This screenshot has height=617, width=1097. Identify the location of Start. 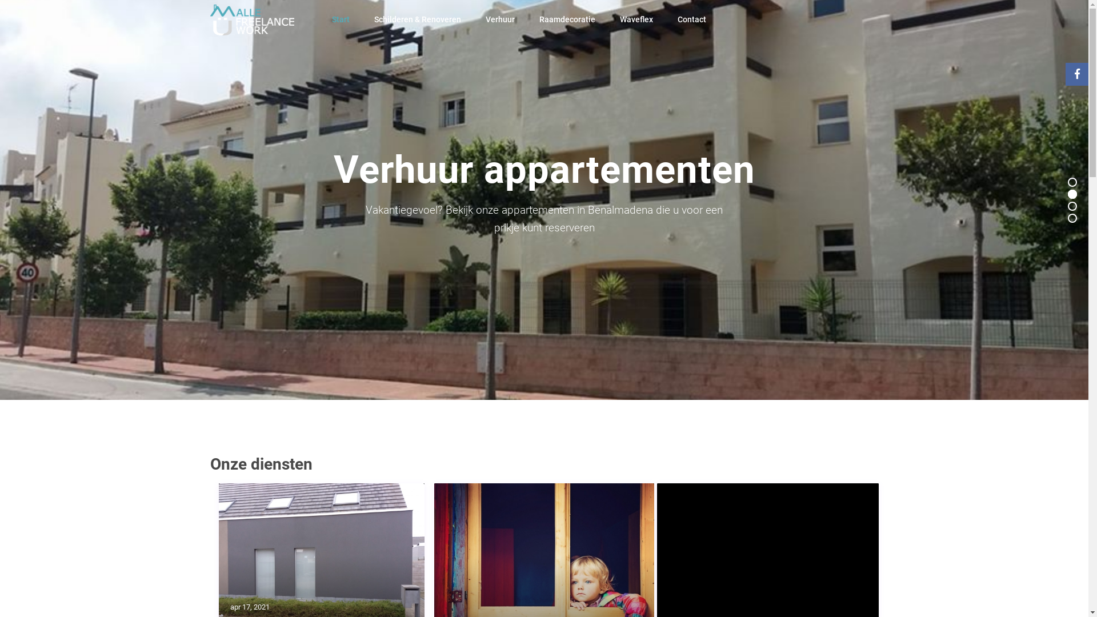
(341, 19).